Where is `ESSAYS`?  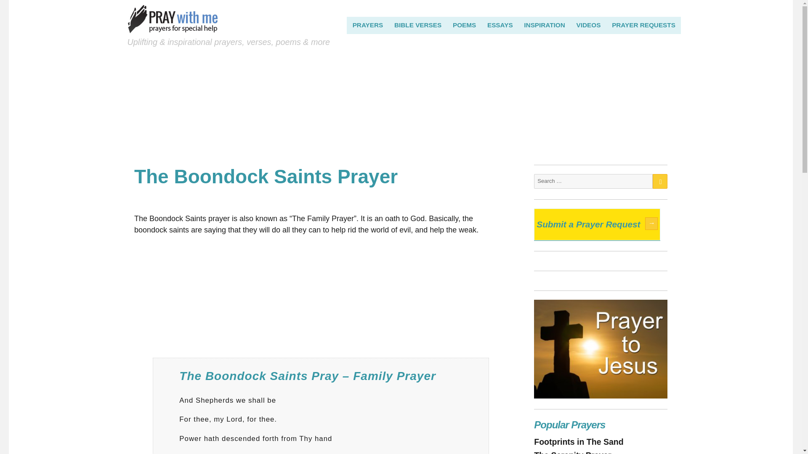
ESSAYS is located at coordinates (500, 25).